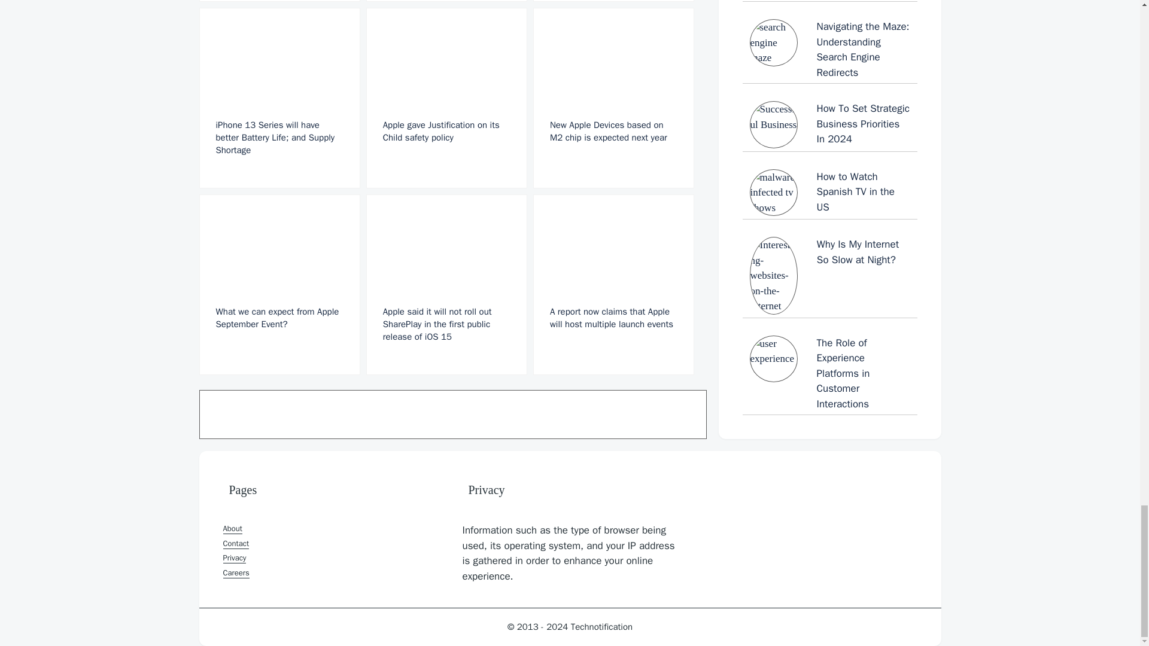 The image size is (1149, 646). What do you see at coordinates (613, 1) in the screenshot?
I see `iPhone 13 Leaks: Camera enhancements expected` at bounding box center [613, 1].